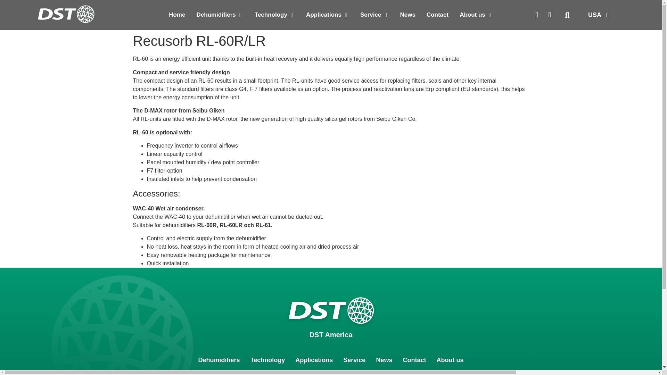 This screenshot has height=375, width=667. I want to click on Dehumidifiers, so click(215, 15).